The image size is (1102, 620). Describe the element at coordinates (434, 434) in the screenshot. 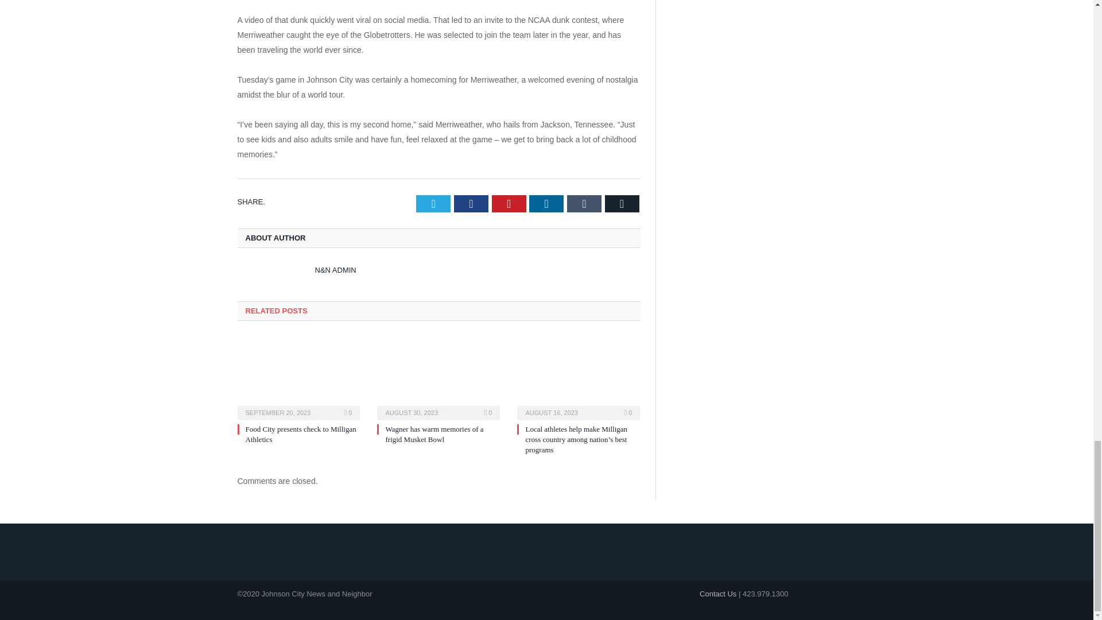

I see `Wagner has warm memories of a frigid Musket Bowl` at that location.